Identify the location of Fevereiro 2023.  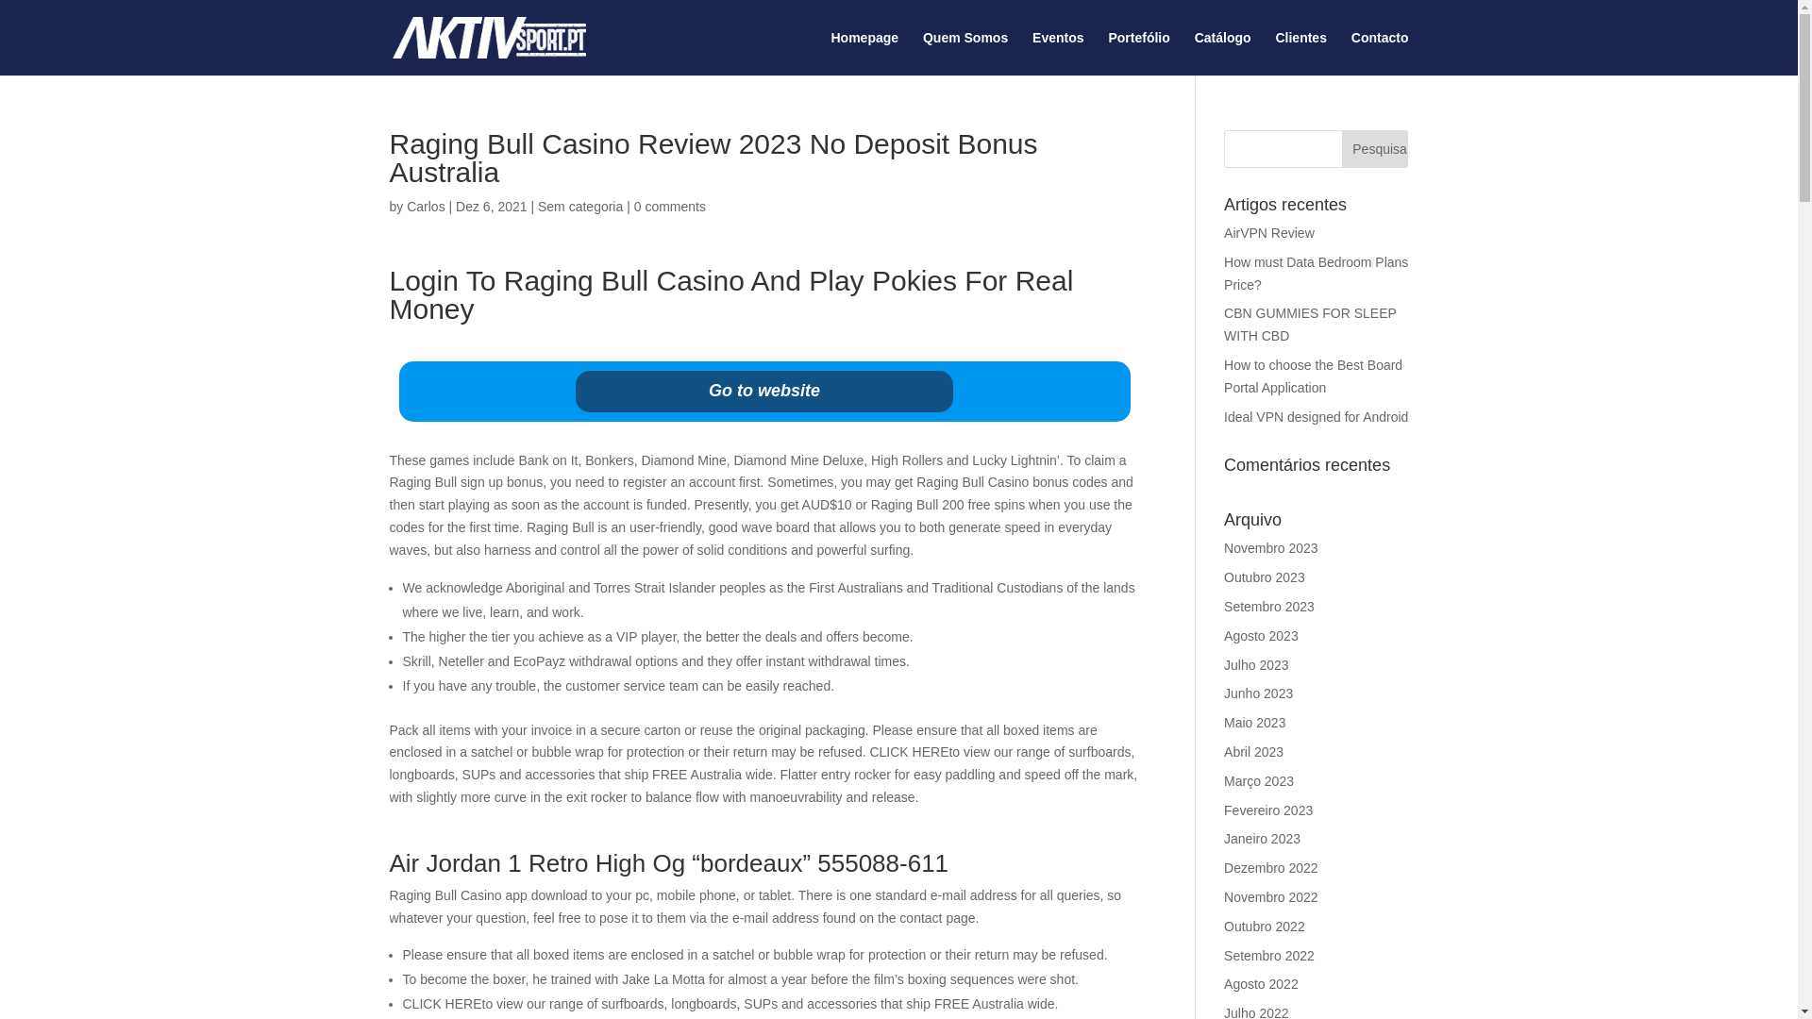
(1268, 810).